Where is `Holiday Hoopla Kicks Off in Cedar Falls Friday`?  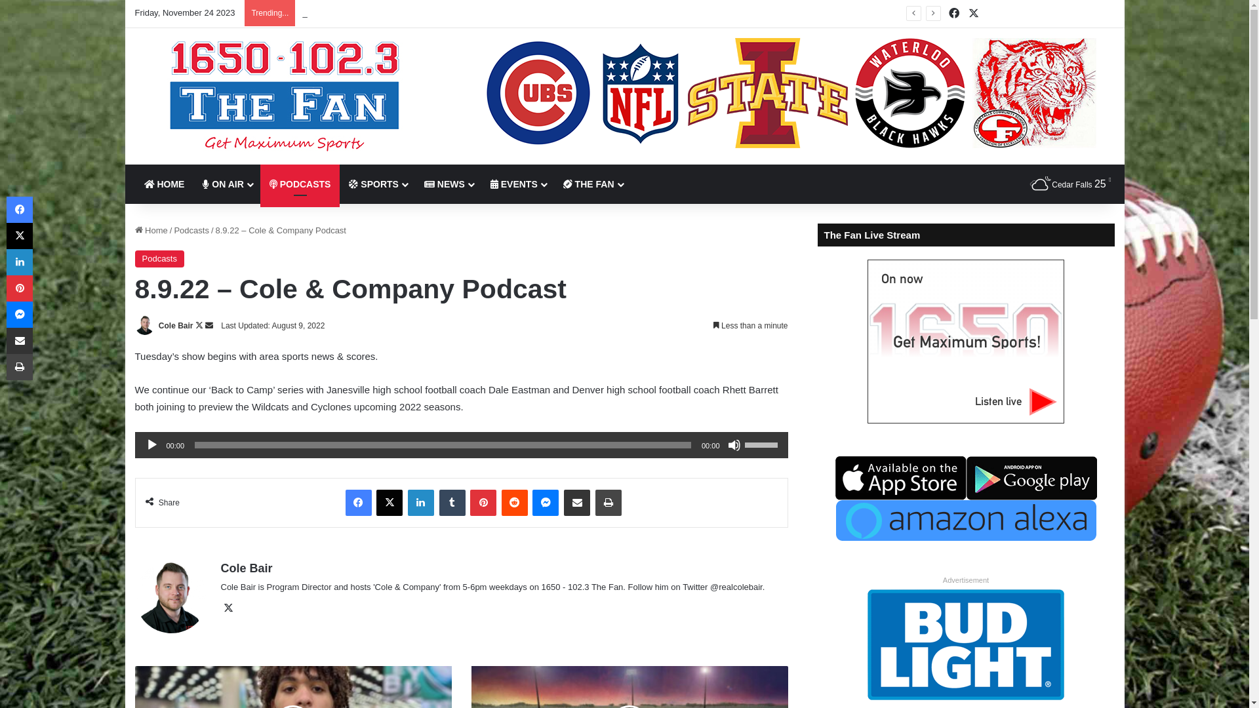 Holiday Hoopla Kicks Off in Cedar Falls Friday is located at coordinates (390, 13).